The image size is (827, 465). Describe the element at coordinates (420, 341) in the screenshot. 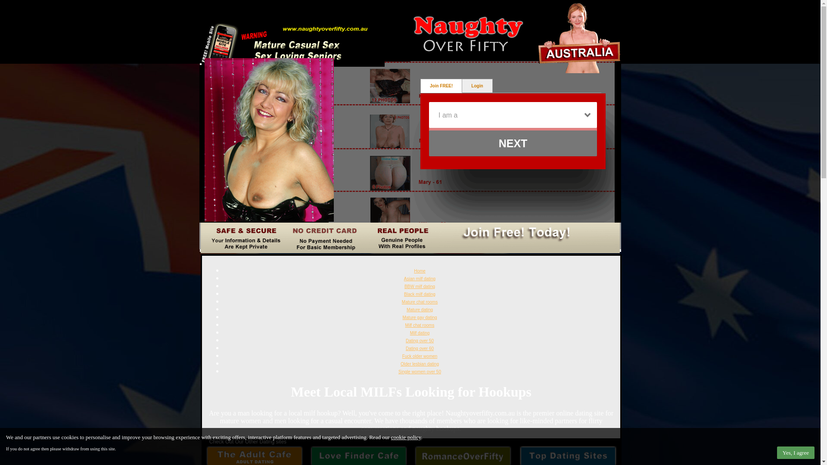

I see `Dating over 50` at that location.